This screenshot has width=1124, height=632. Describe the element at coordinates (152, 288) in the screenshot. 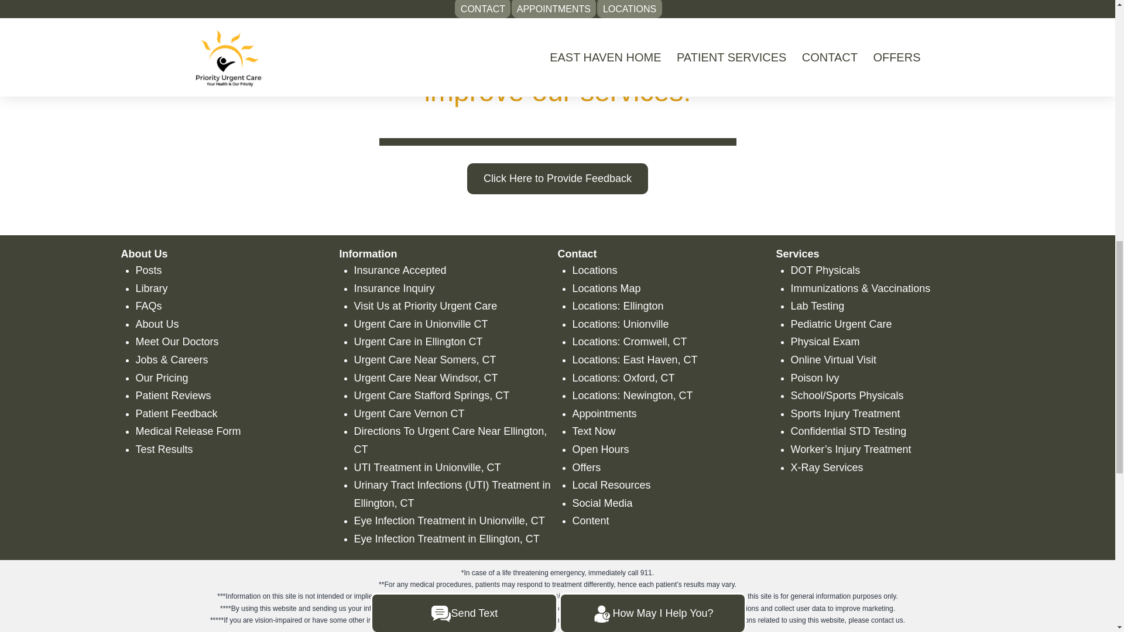

I see `Library` at that location.